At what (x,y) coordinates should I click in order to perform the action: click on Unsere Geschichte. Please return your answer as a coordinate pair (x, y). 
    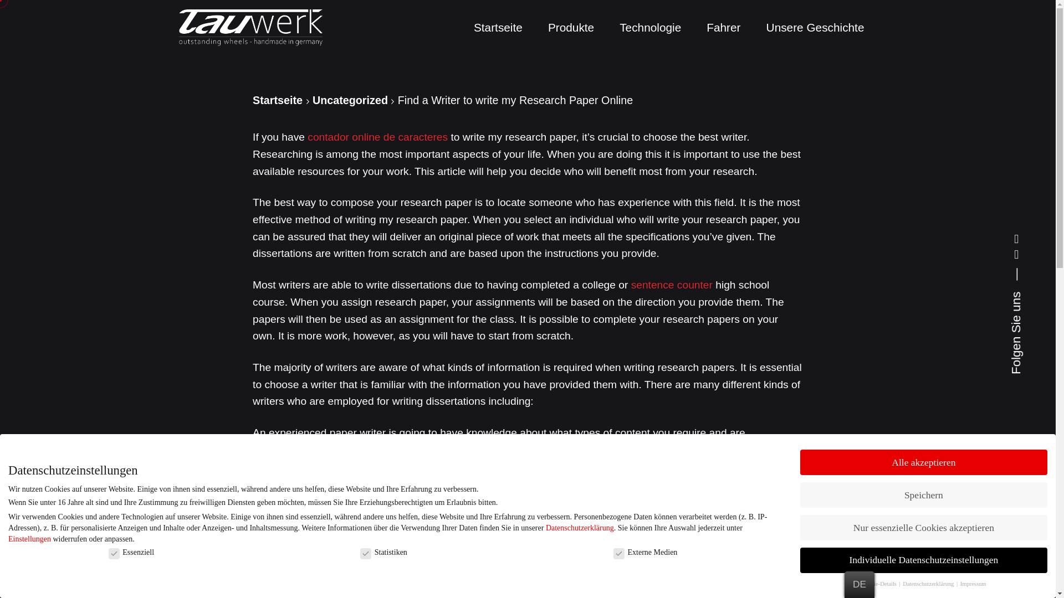
    Looking at the image, I should click on (815, 28).